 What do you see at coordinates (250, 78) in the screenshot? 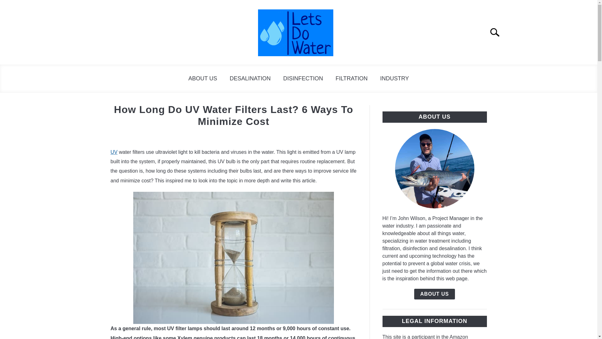
I see `DESALINATION` at bounding box center [250, 78].